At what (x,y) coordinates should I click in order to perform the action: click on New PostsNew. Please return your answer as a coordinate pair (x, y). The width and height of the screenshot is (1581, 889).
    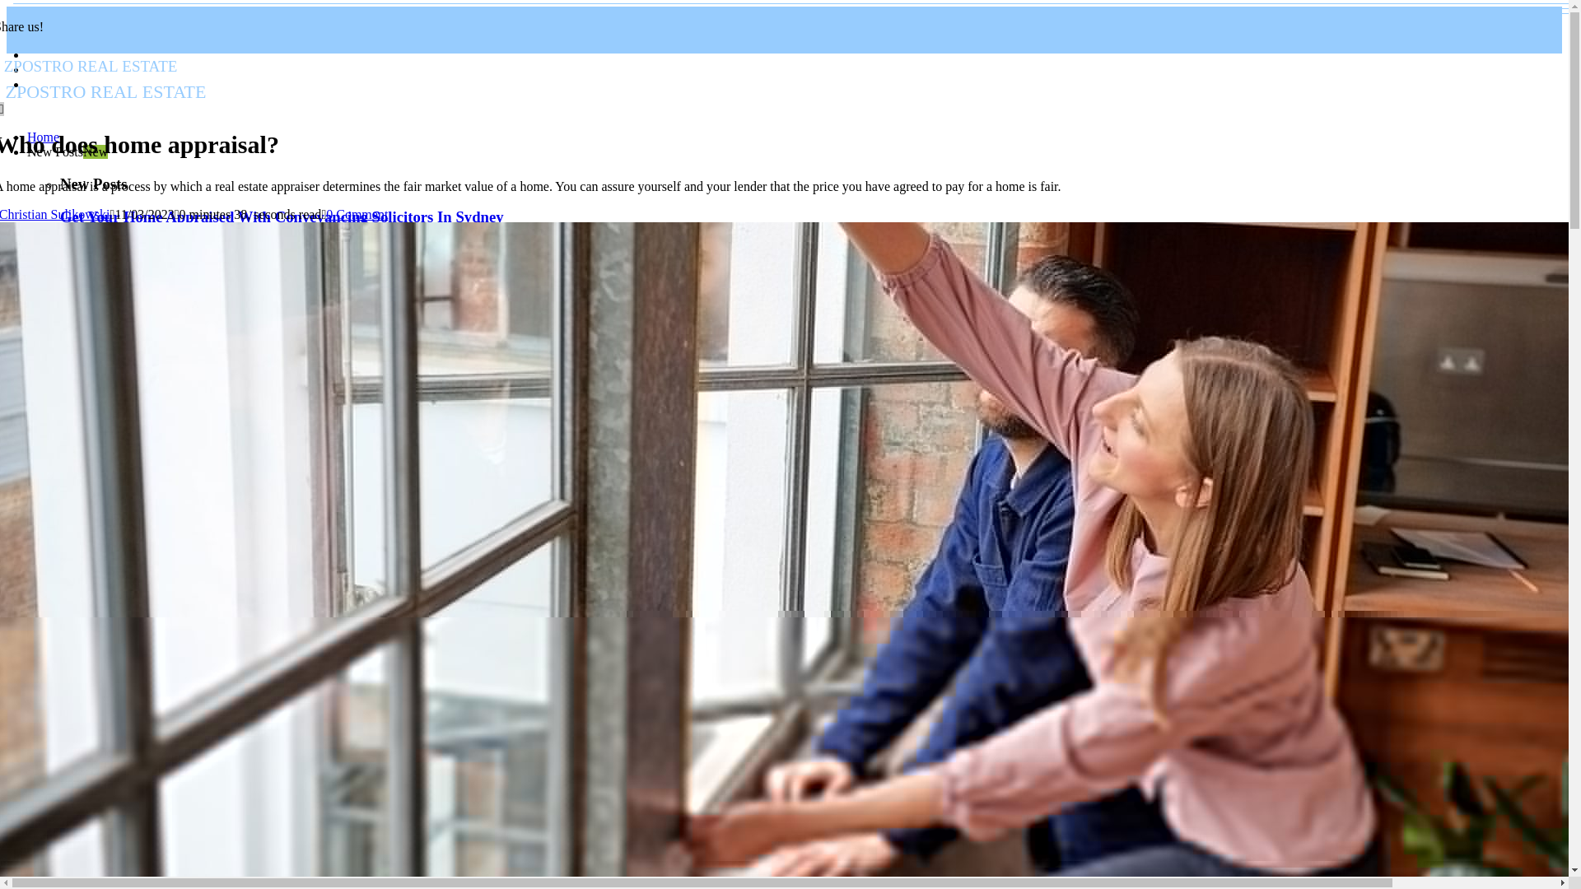
    Looking at the image, I should click on (188, 344).